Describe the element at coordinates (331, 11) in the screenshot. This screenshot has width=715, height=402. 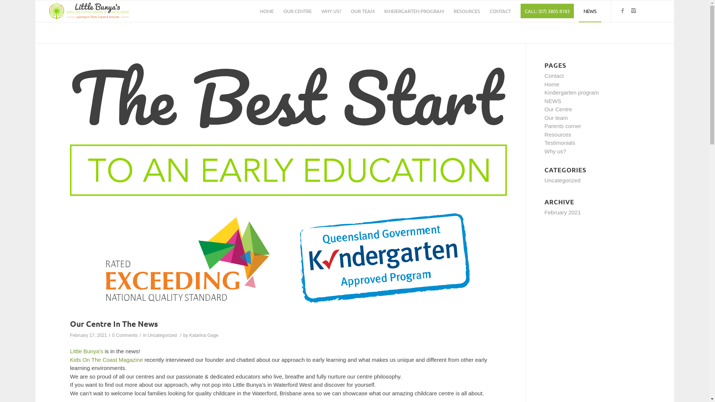
I see `WHY US?` at that location.